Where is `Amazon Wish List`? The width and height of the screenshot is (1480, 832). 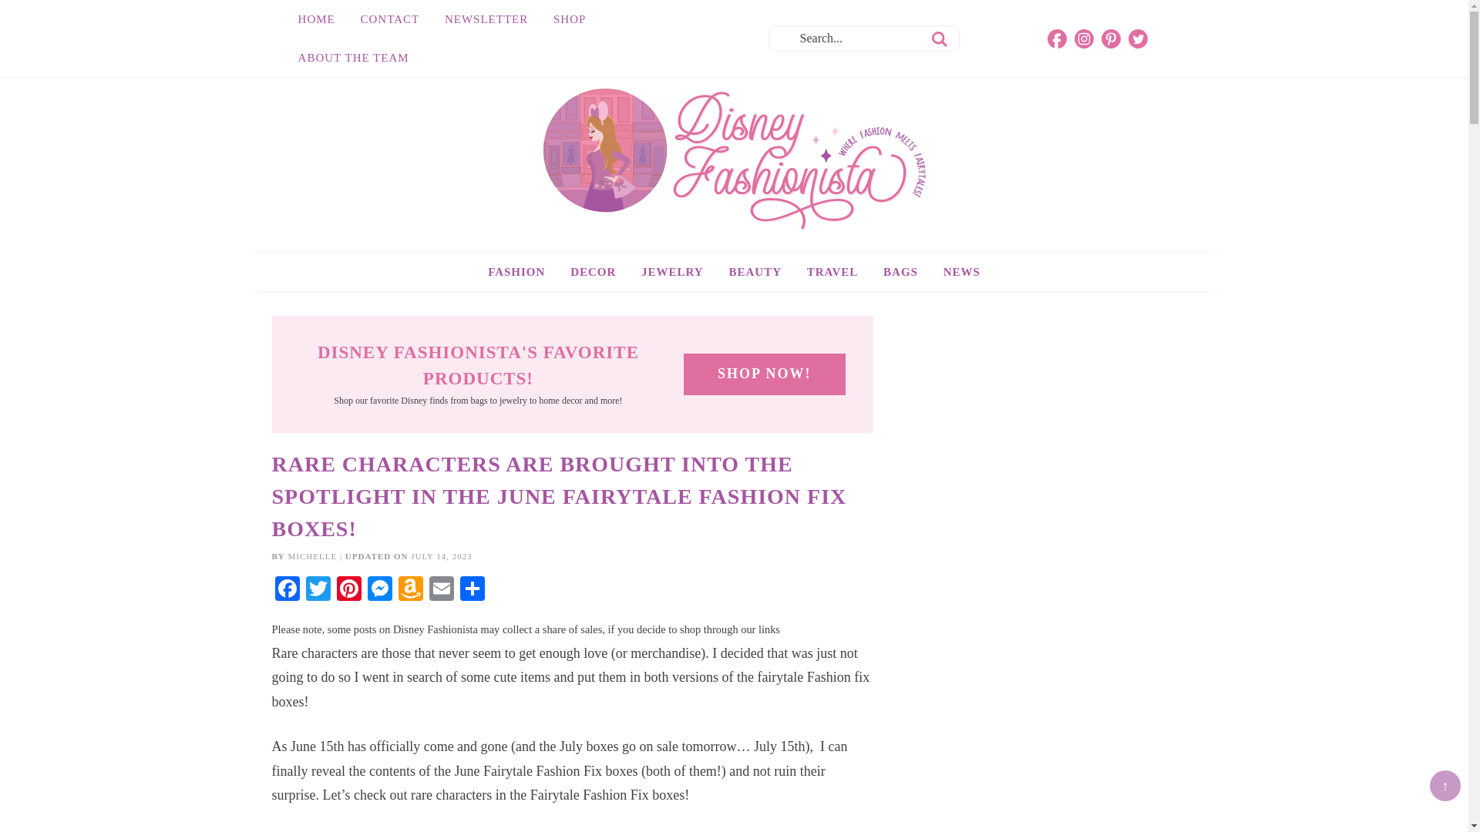
Amazon Wish List is located at coordinates (410, 590).